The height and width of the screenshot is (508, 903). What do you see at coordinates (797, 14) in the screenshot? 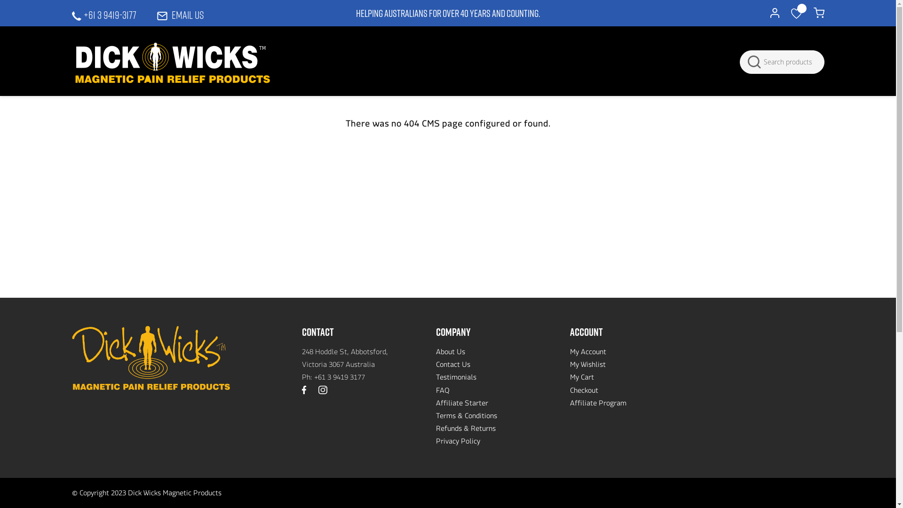
I see `My Wish List` at bounding box center [797, 14].